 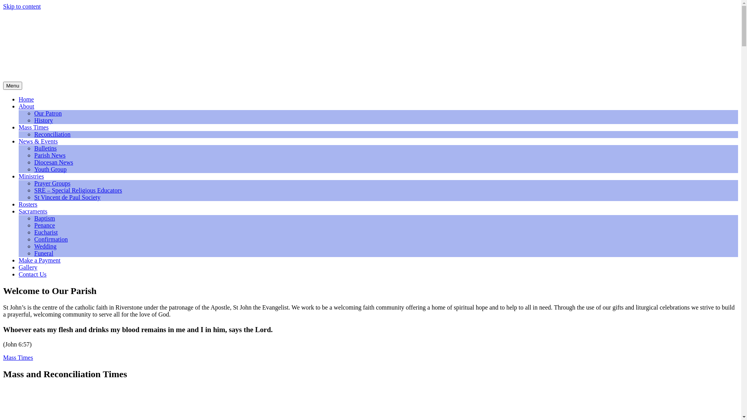 I want to click on Gallery, so click(x=28, y=268).